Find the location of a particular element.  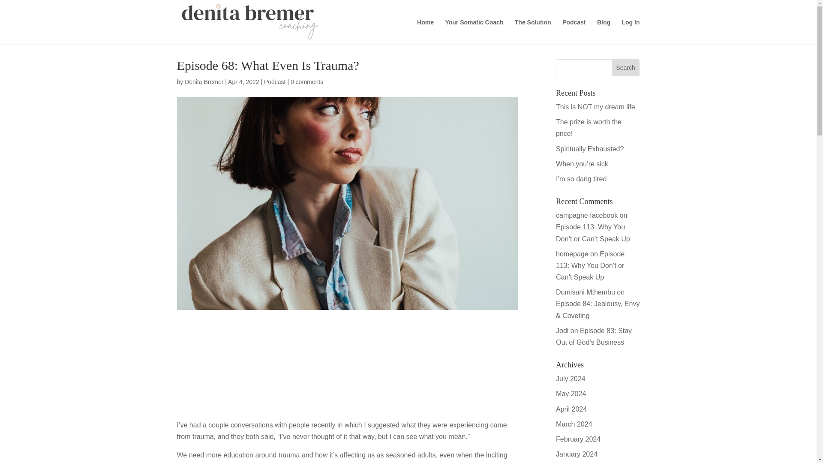

Posts by Denita Bremer is located at coordinates (204, 81).